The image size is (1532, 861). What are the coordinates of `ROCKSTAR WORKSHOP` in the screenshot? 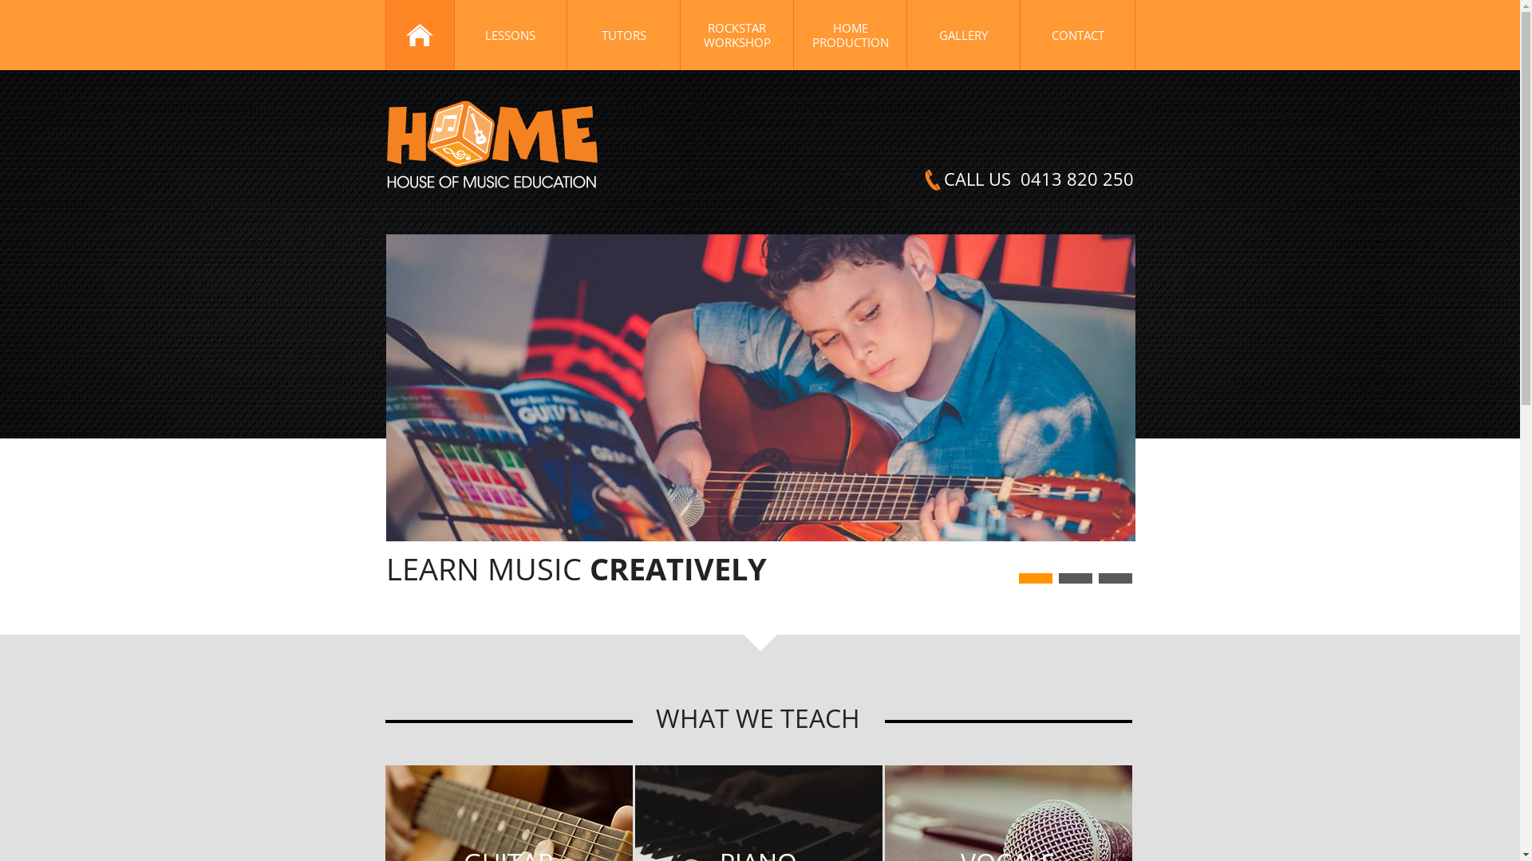 It's located at (737, 35).